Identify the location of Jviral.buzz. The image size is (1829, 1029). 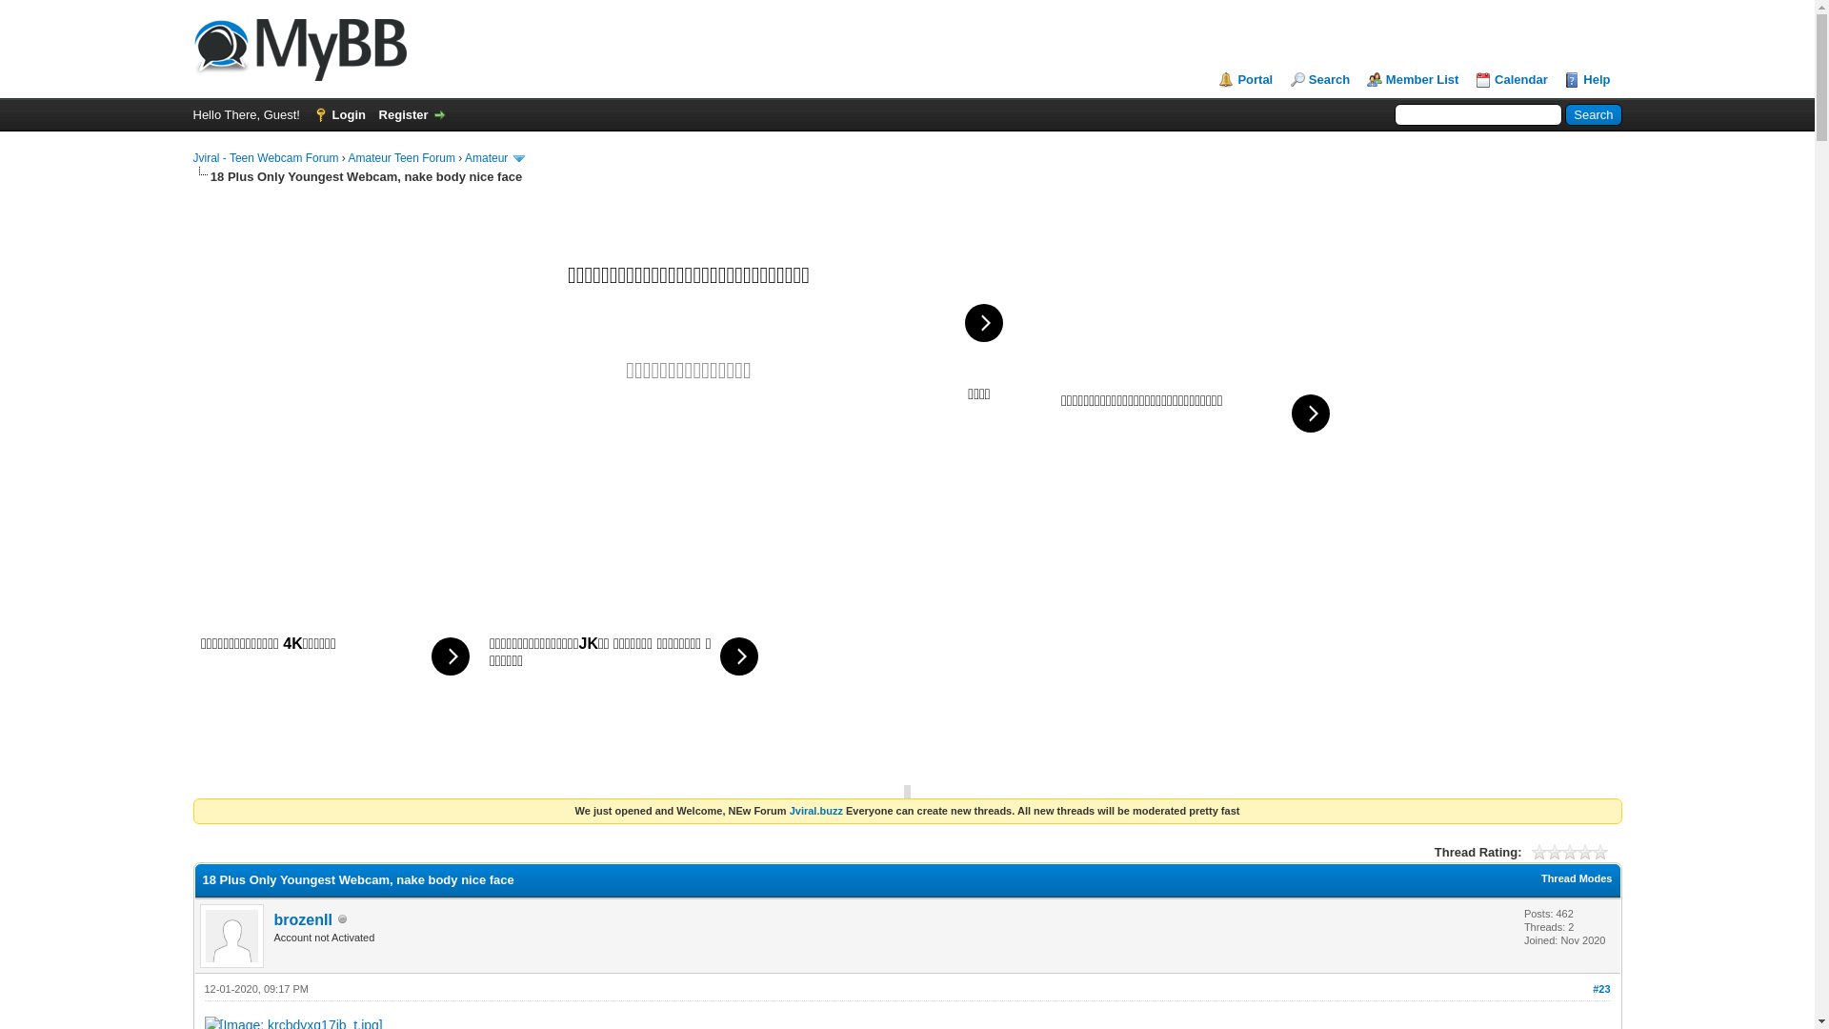
(816, 811).